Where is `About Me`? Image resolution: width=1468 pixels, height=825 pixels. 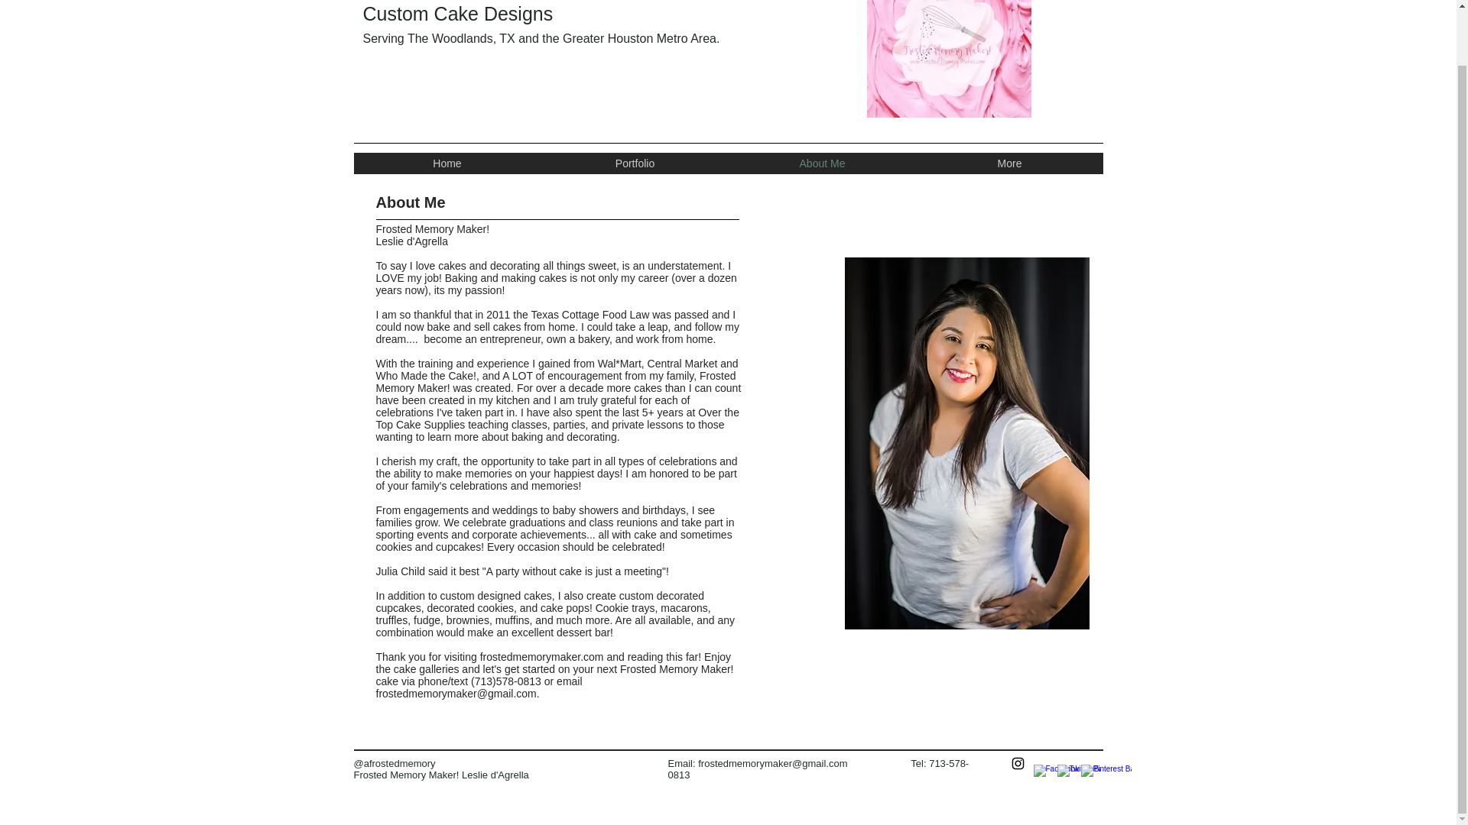 About Me is located at coordinates (821, 163).